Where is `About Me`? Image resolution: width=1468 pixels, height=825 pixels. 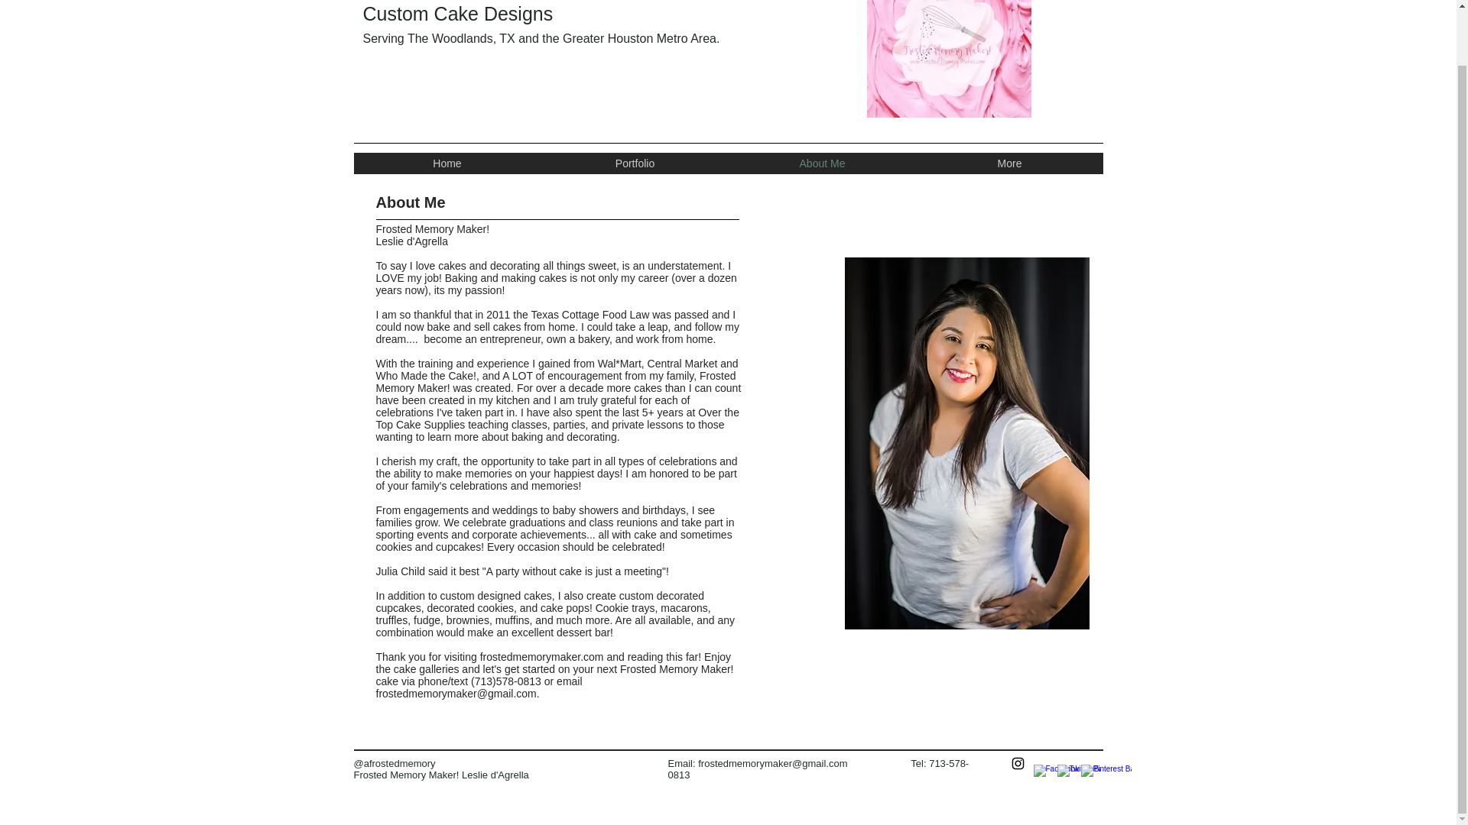 About Me is located at coordinates (821, 163).